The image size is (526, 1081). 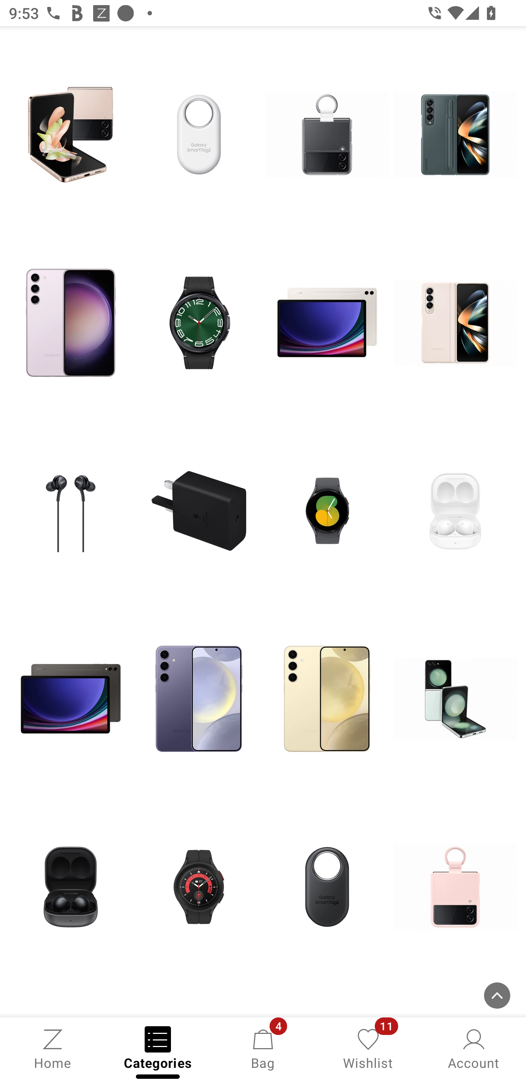 I want to click on Bag, 4 new notifications Bag, so click(x=263, y=1048).